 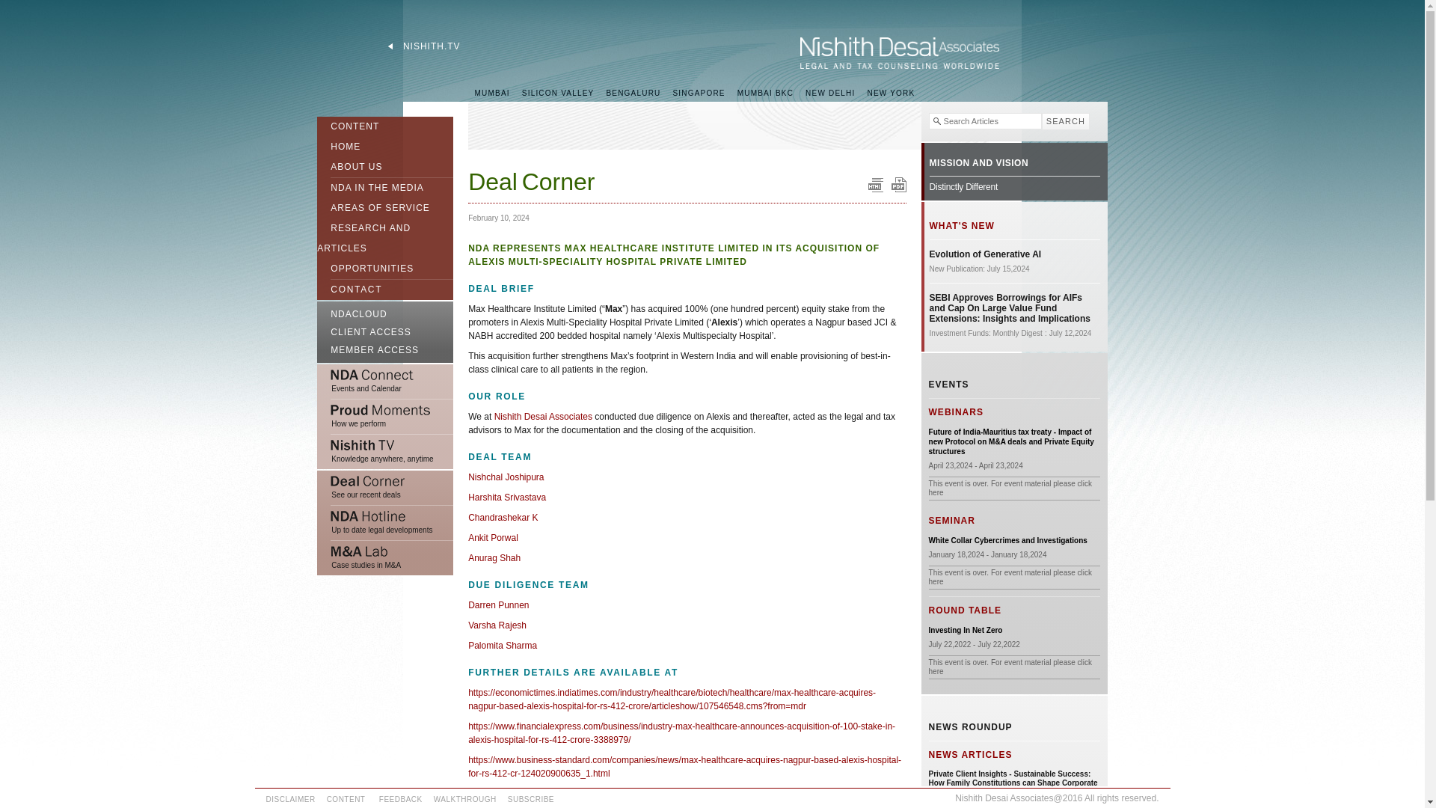 What do you see at coordinates (890, 93) in the screenshot?
I see `NEW YORK` at bounding box center [890, 93].